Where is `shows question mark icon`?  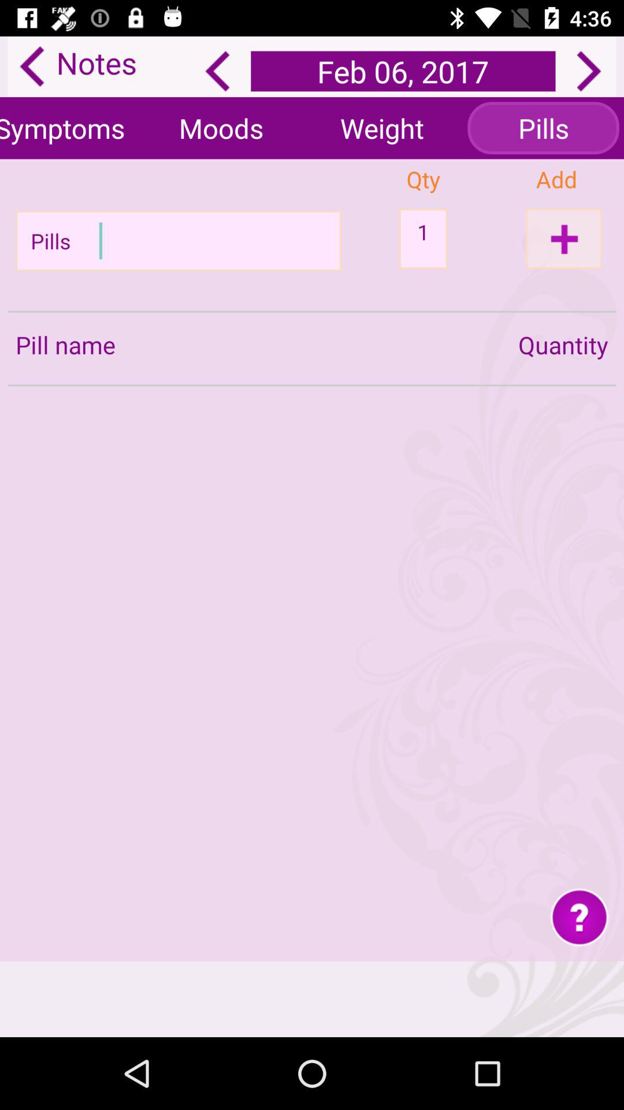
shows question mark icon is located at coordinates (579, 917).